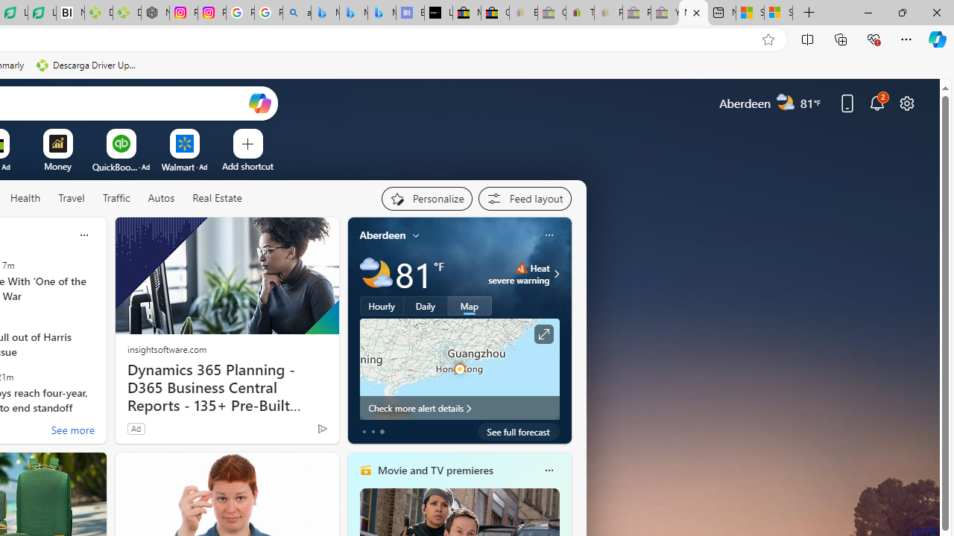 This screenshot has width=954, height=536. What do you see at coordinates (72, 198) in the screenshot?
I see `Travel` at bounding box center [72, 198].